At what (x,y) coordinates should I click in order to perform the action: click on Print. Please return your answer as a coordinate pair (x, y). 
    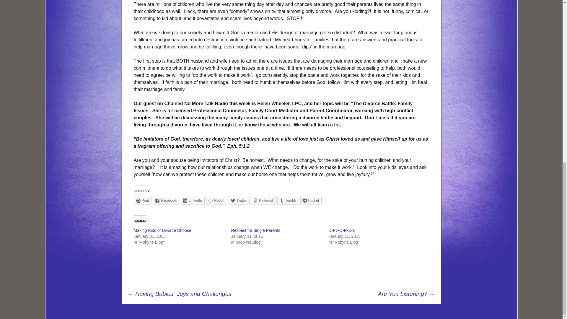
    Looking at the image, I should click on (142, 201).